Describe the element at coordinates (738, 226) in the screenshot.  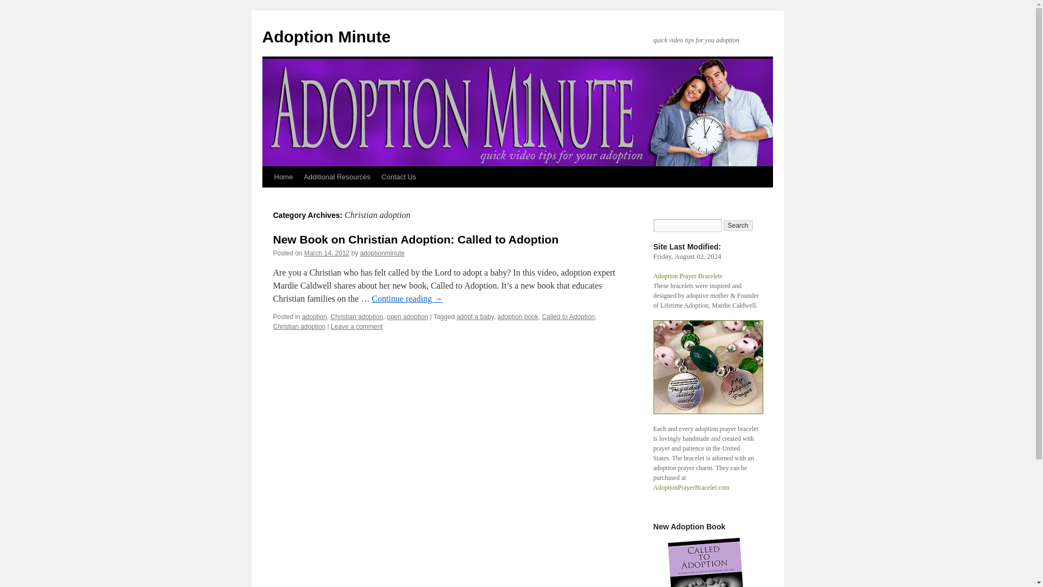
I see `Search` at that location.